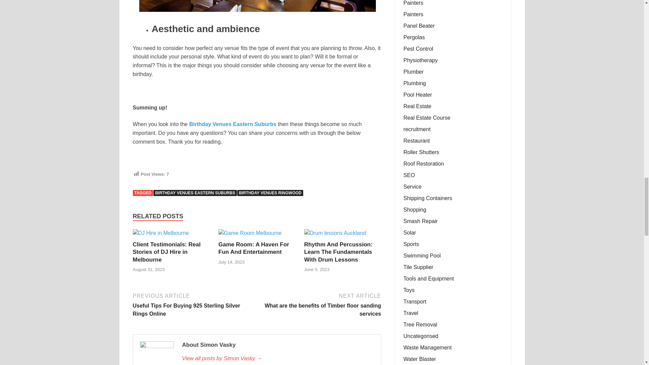 This screenshot has width=649, height=365. What do you see at coordinates (270, 193) in the screenshot?
I see `BIRTHDAY VENUES RINGWOOD` at bounding box center [270, 193].